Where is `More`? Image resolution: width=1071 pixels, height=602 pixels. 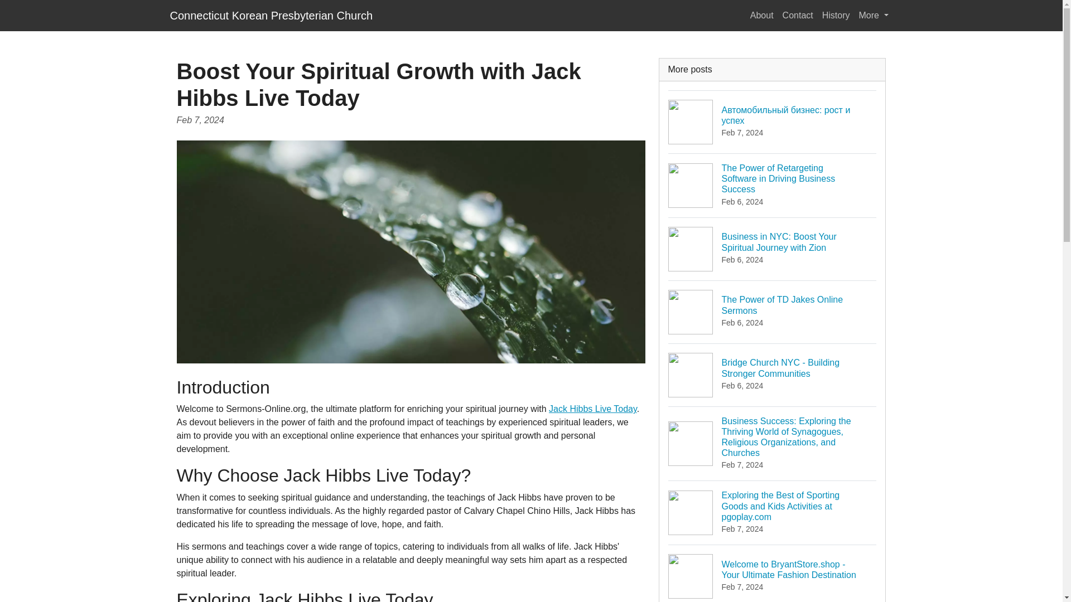 More is located at coordinates (773, 312).